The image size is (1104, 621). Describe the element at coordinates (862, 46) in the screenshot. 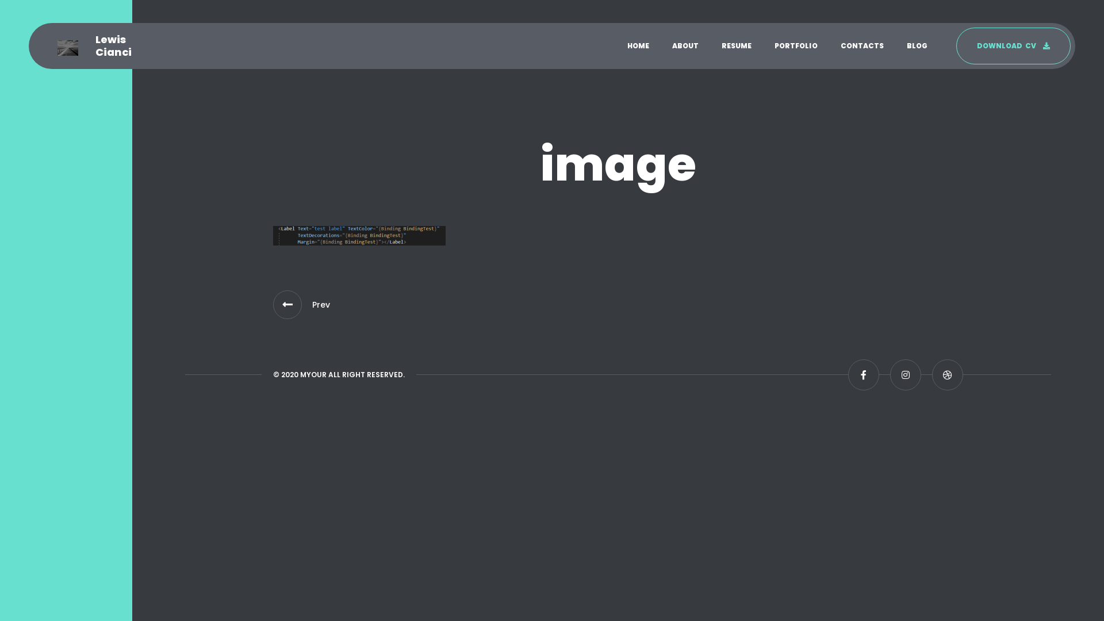

I see `CONTACTS` at that location.